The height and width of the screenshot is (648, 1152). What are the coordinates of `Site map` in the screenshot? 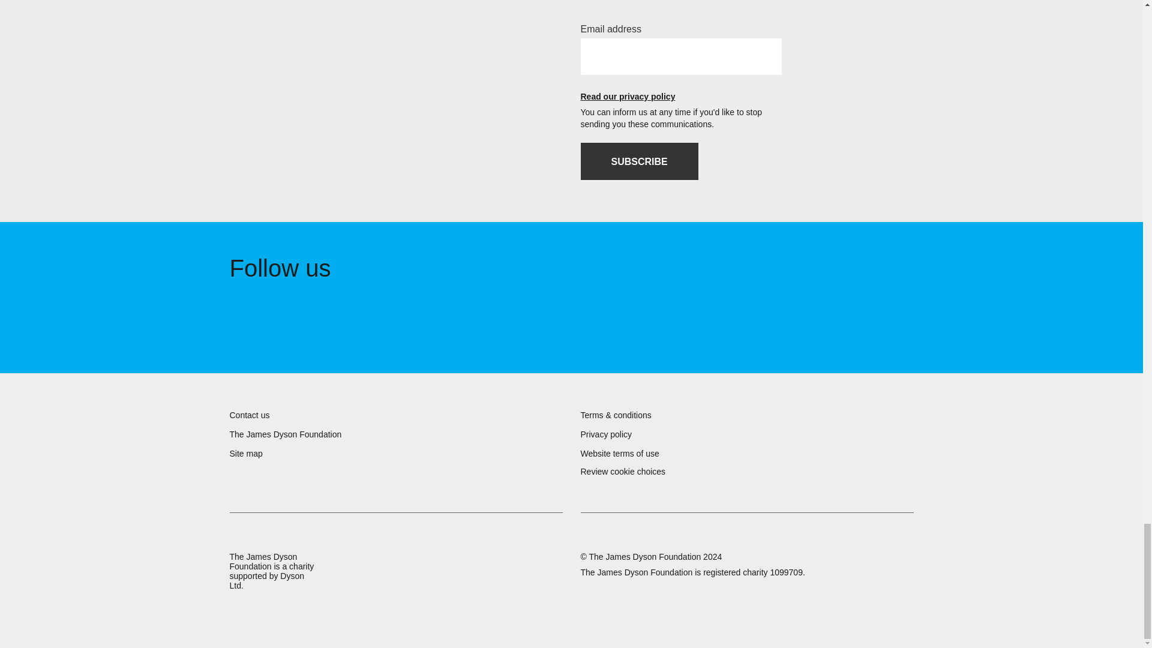 It's located at (246, 454).